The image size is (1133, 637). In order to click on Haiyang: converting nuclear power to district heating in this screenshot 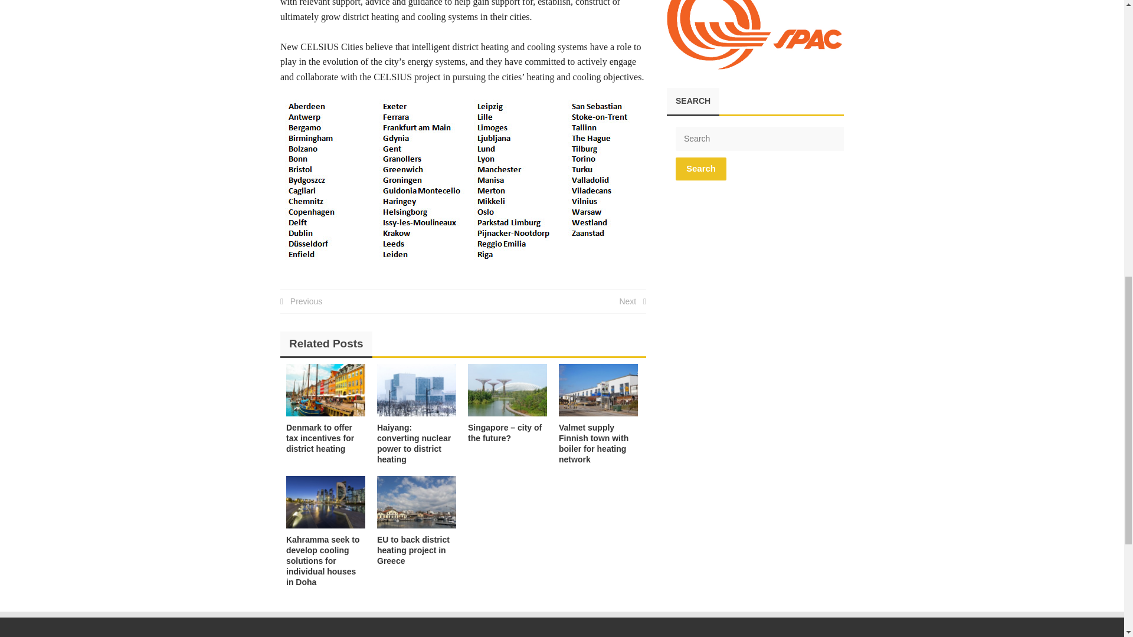, I will do `click(417, 390)`.